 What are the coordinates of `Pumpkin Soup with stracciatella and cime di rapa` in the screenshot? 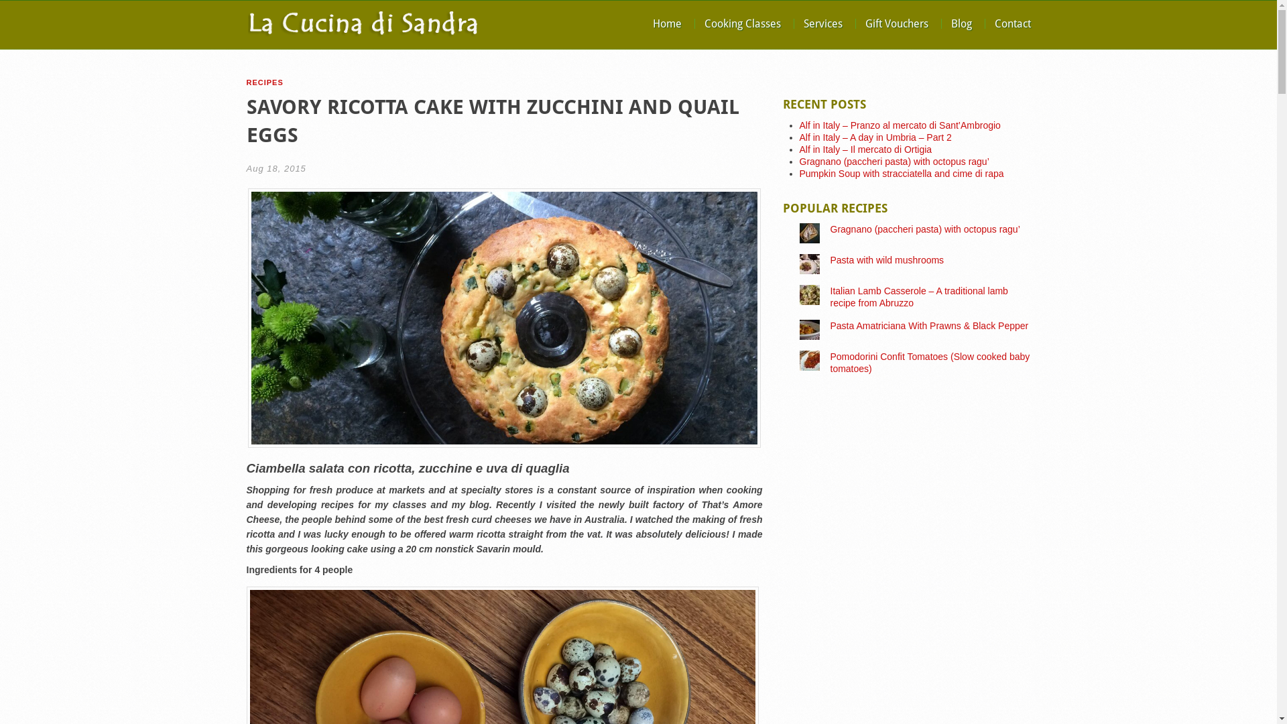 It's located at (901, 174).